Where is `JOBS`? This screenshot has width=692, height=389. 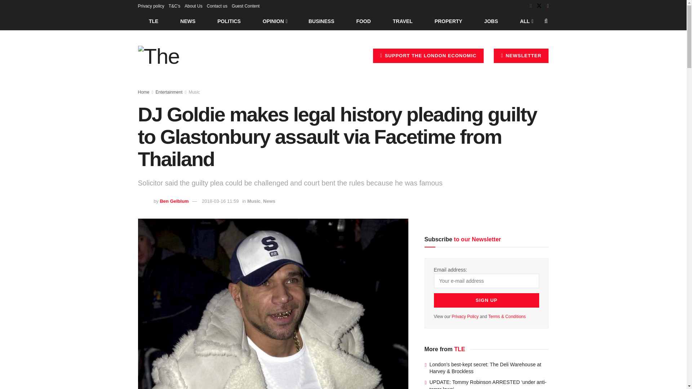 JOBS is located at coordinates (491, 21).